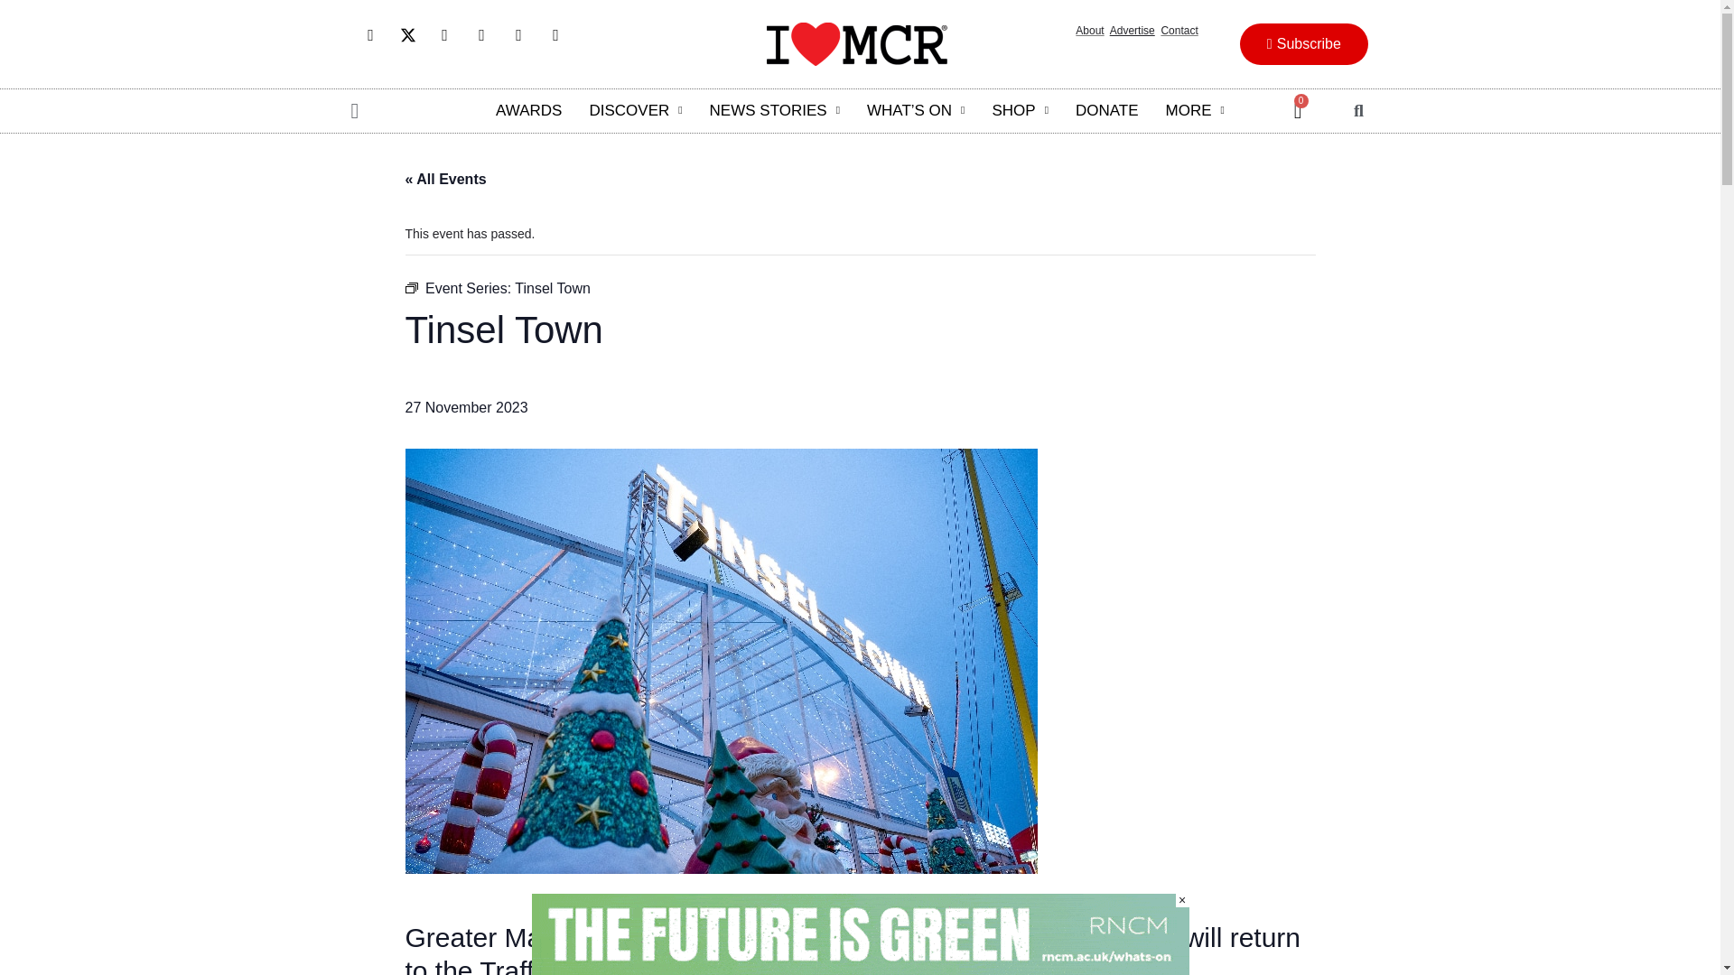 This screenshot has height=975, width=1734. Describe the element at coordinates (1132, 31) in the screenshot. I see `Advertise` at that location.